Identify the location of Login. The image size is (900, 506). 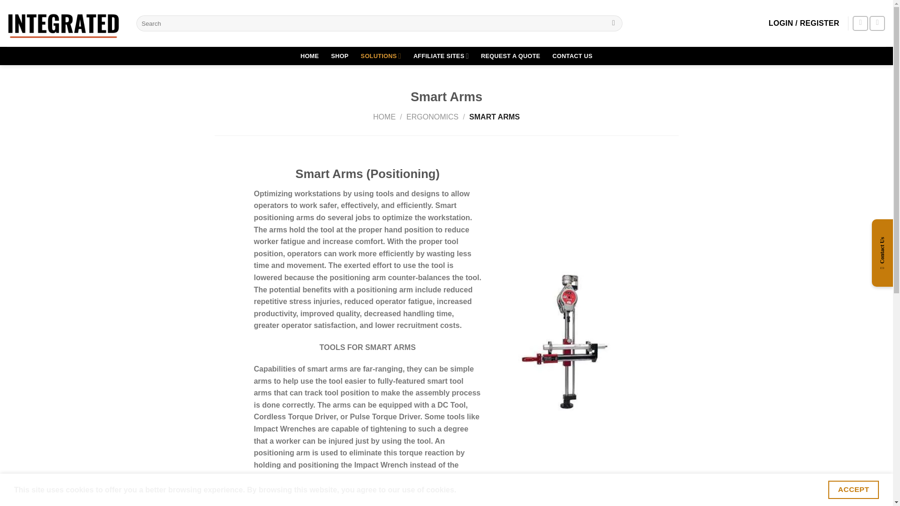
(804, 23).